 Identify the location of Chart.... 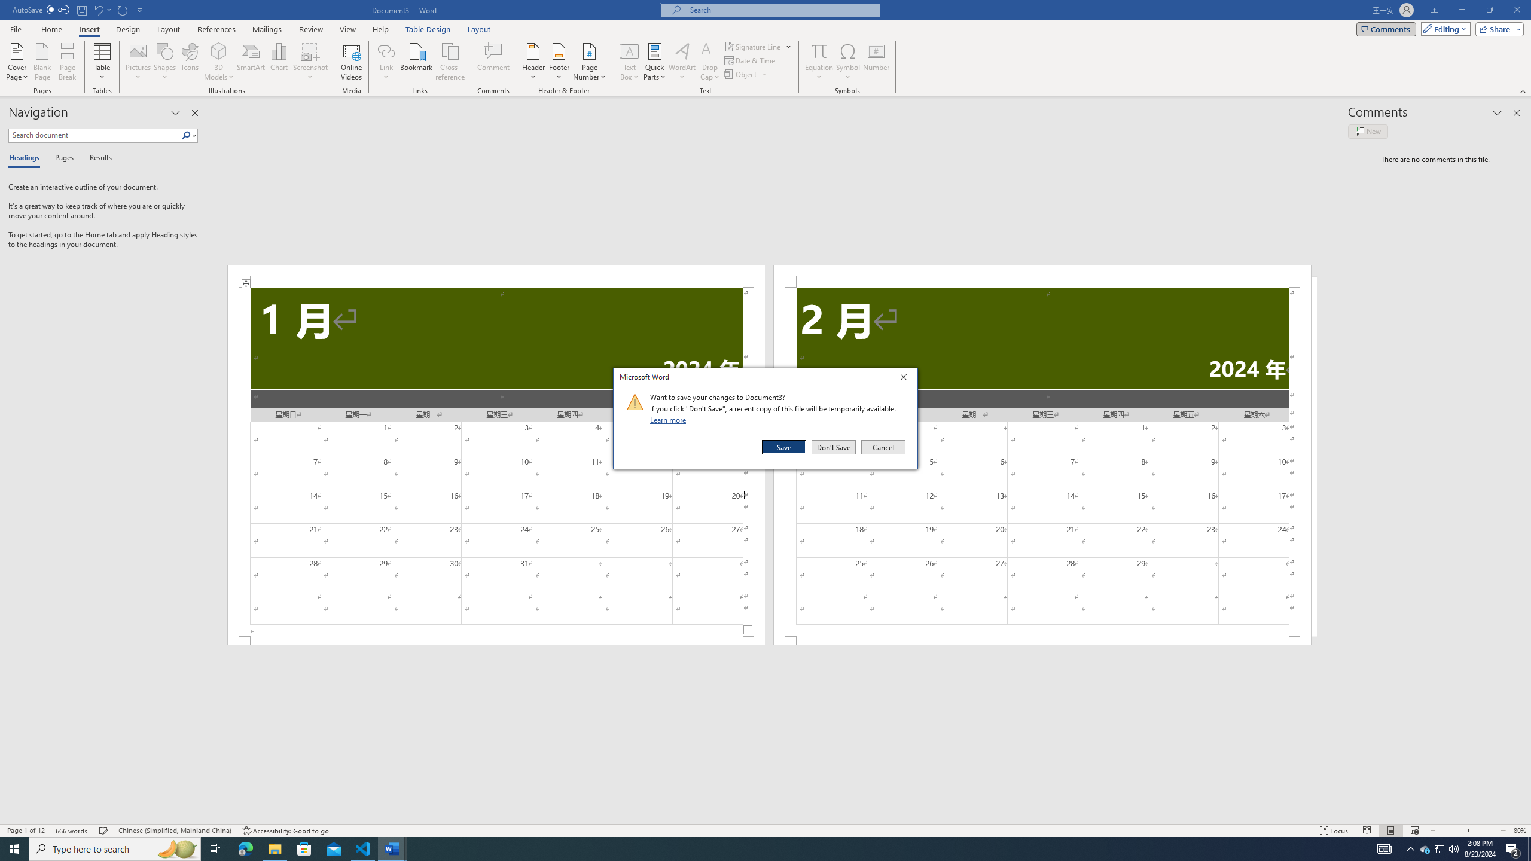
(279, 62).